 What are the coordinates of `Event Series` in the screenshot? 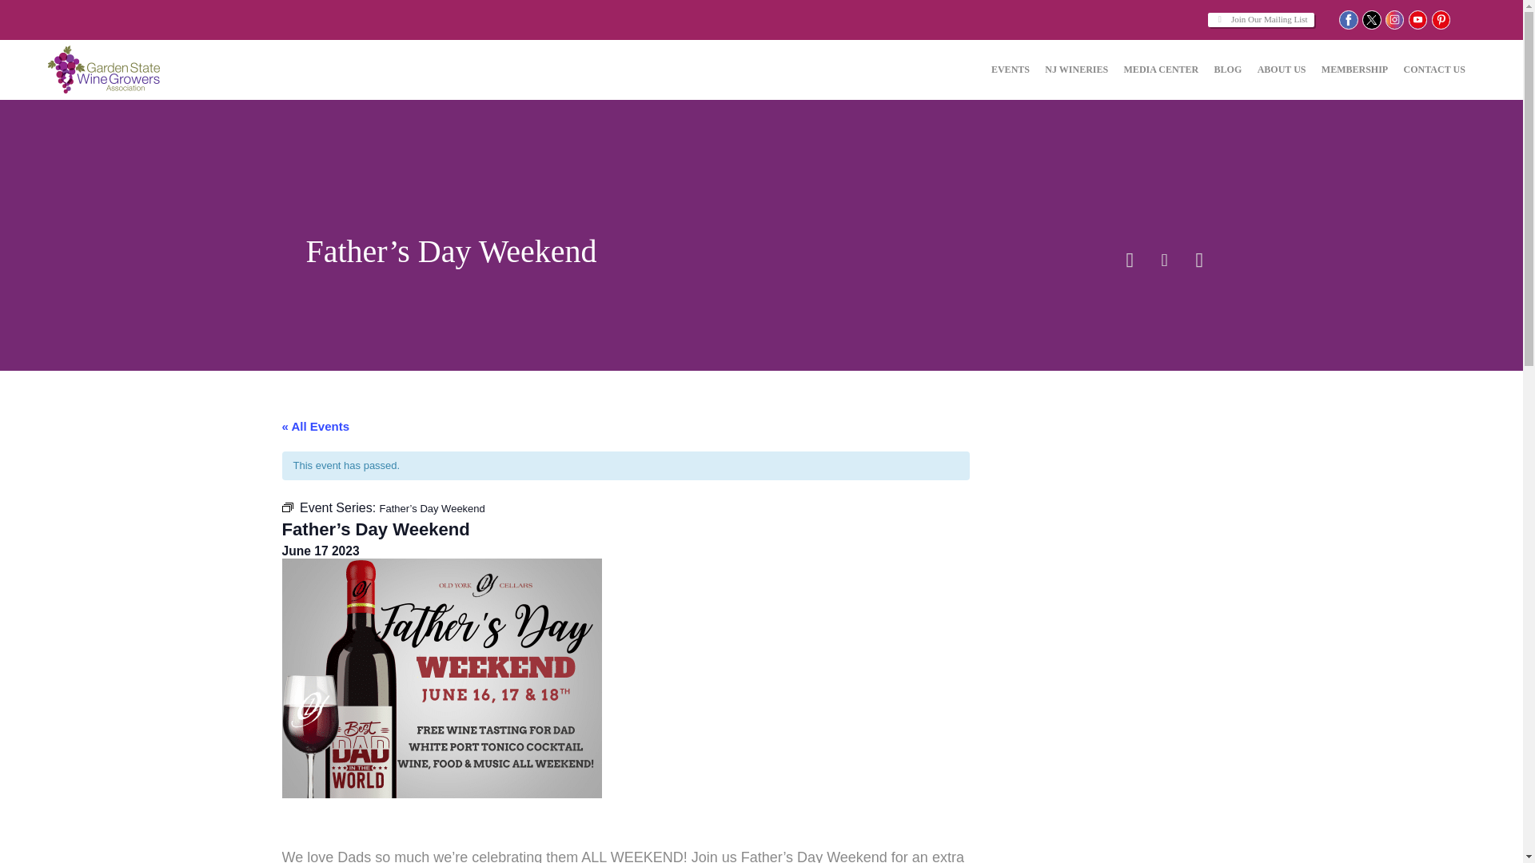 It's located at (286, 507).